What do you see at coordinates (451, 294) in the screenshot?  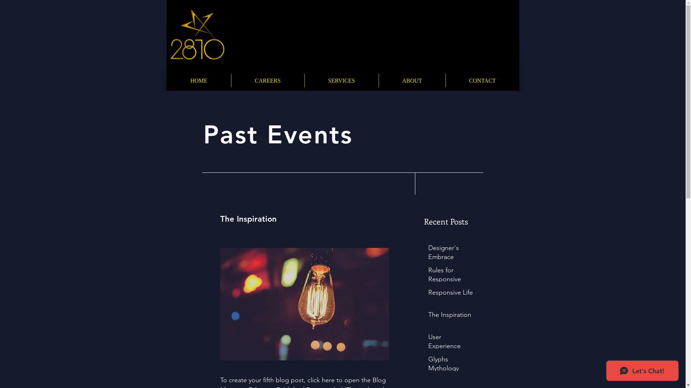 I see `Responsive Life` at bounding box center [451, 294].